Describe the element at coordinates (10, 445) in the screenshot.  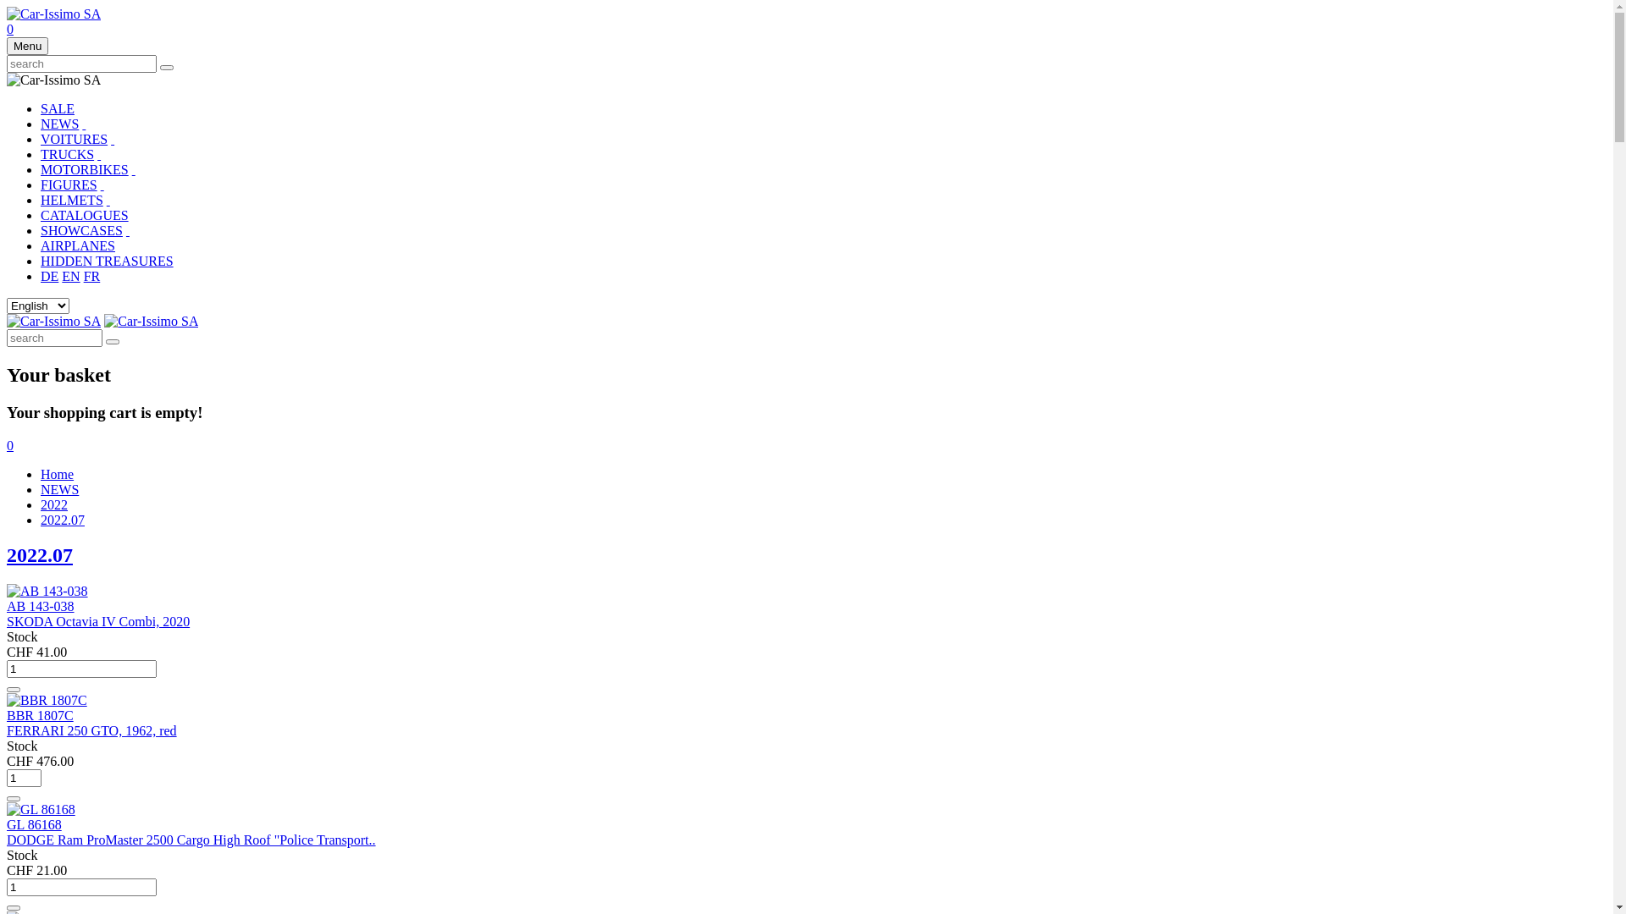
I see `0` at that location.